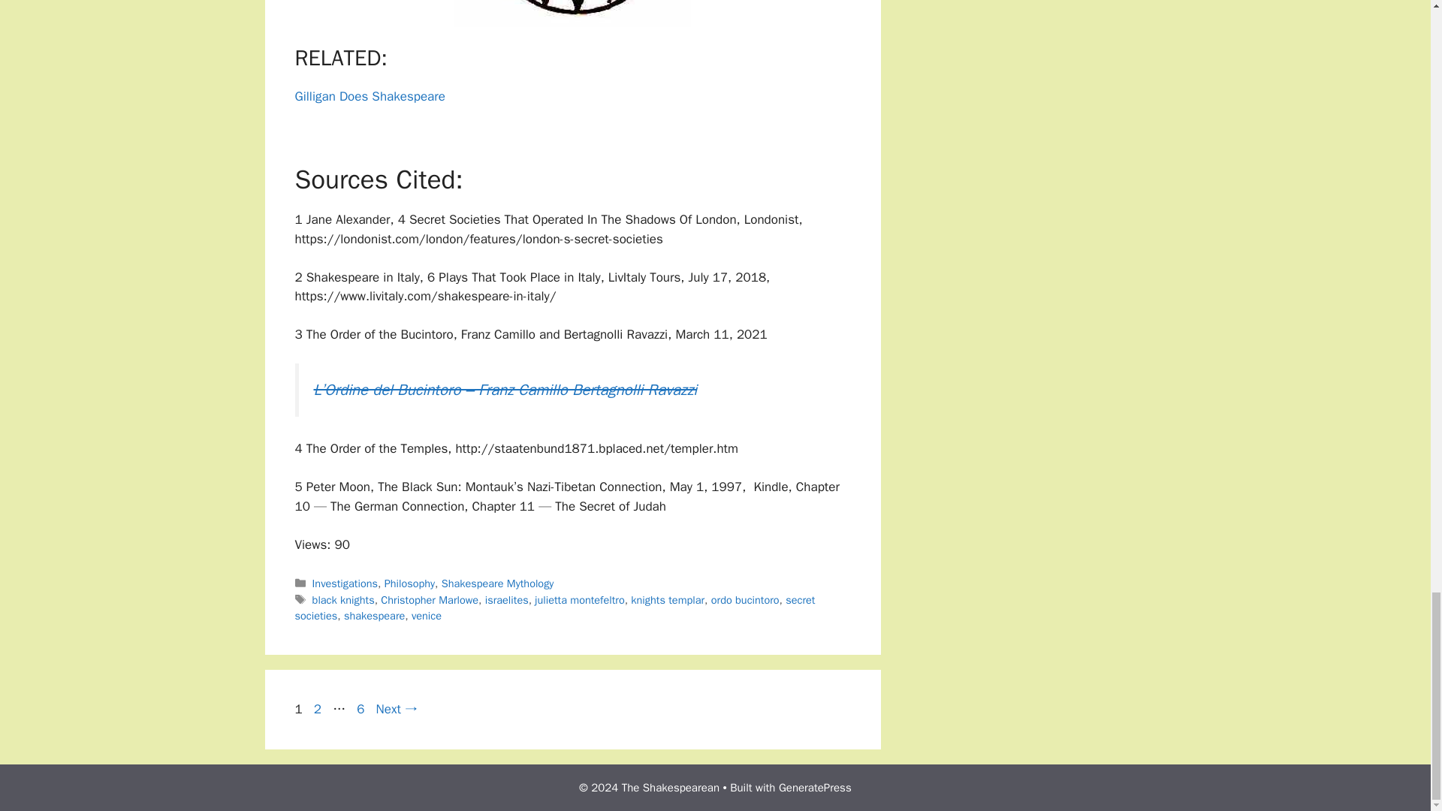 This screenshot has width=1442, height=811. What do you see at coordinates (580, 599) in the screenshot?
I see `Gilligan Does Shakespeare` at bounding box center [580, 599].